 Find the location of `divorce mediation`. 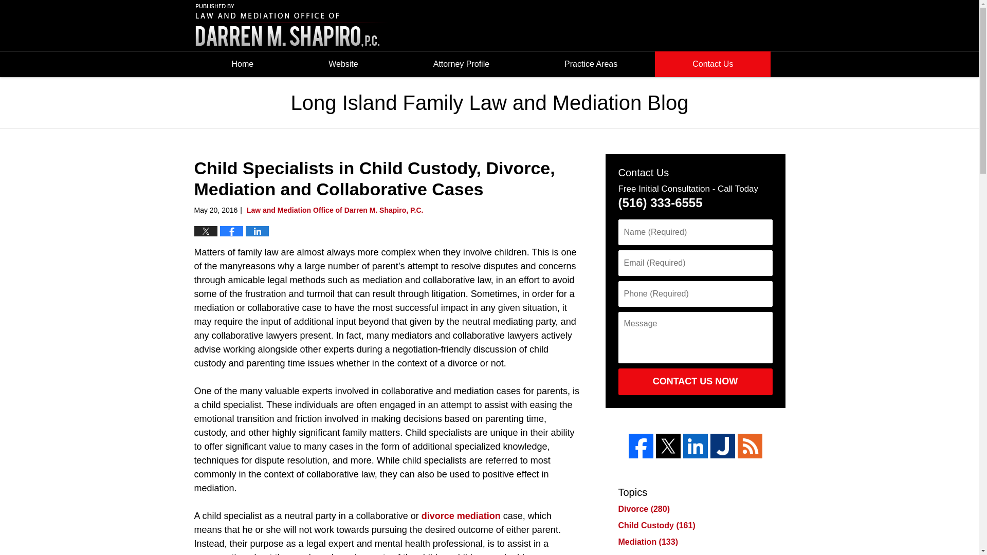

divorce mediation is located at coordinates (461, 516).